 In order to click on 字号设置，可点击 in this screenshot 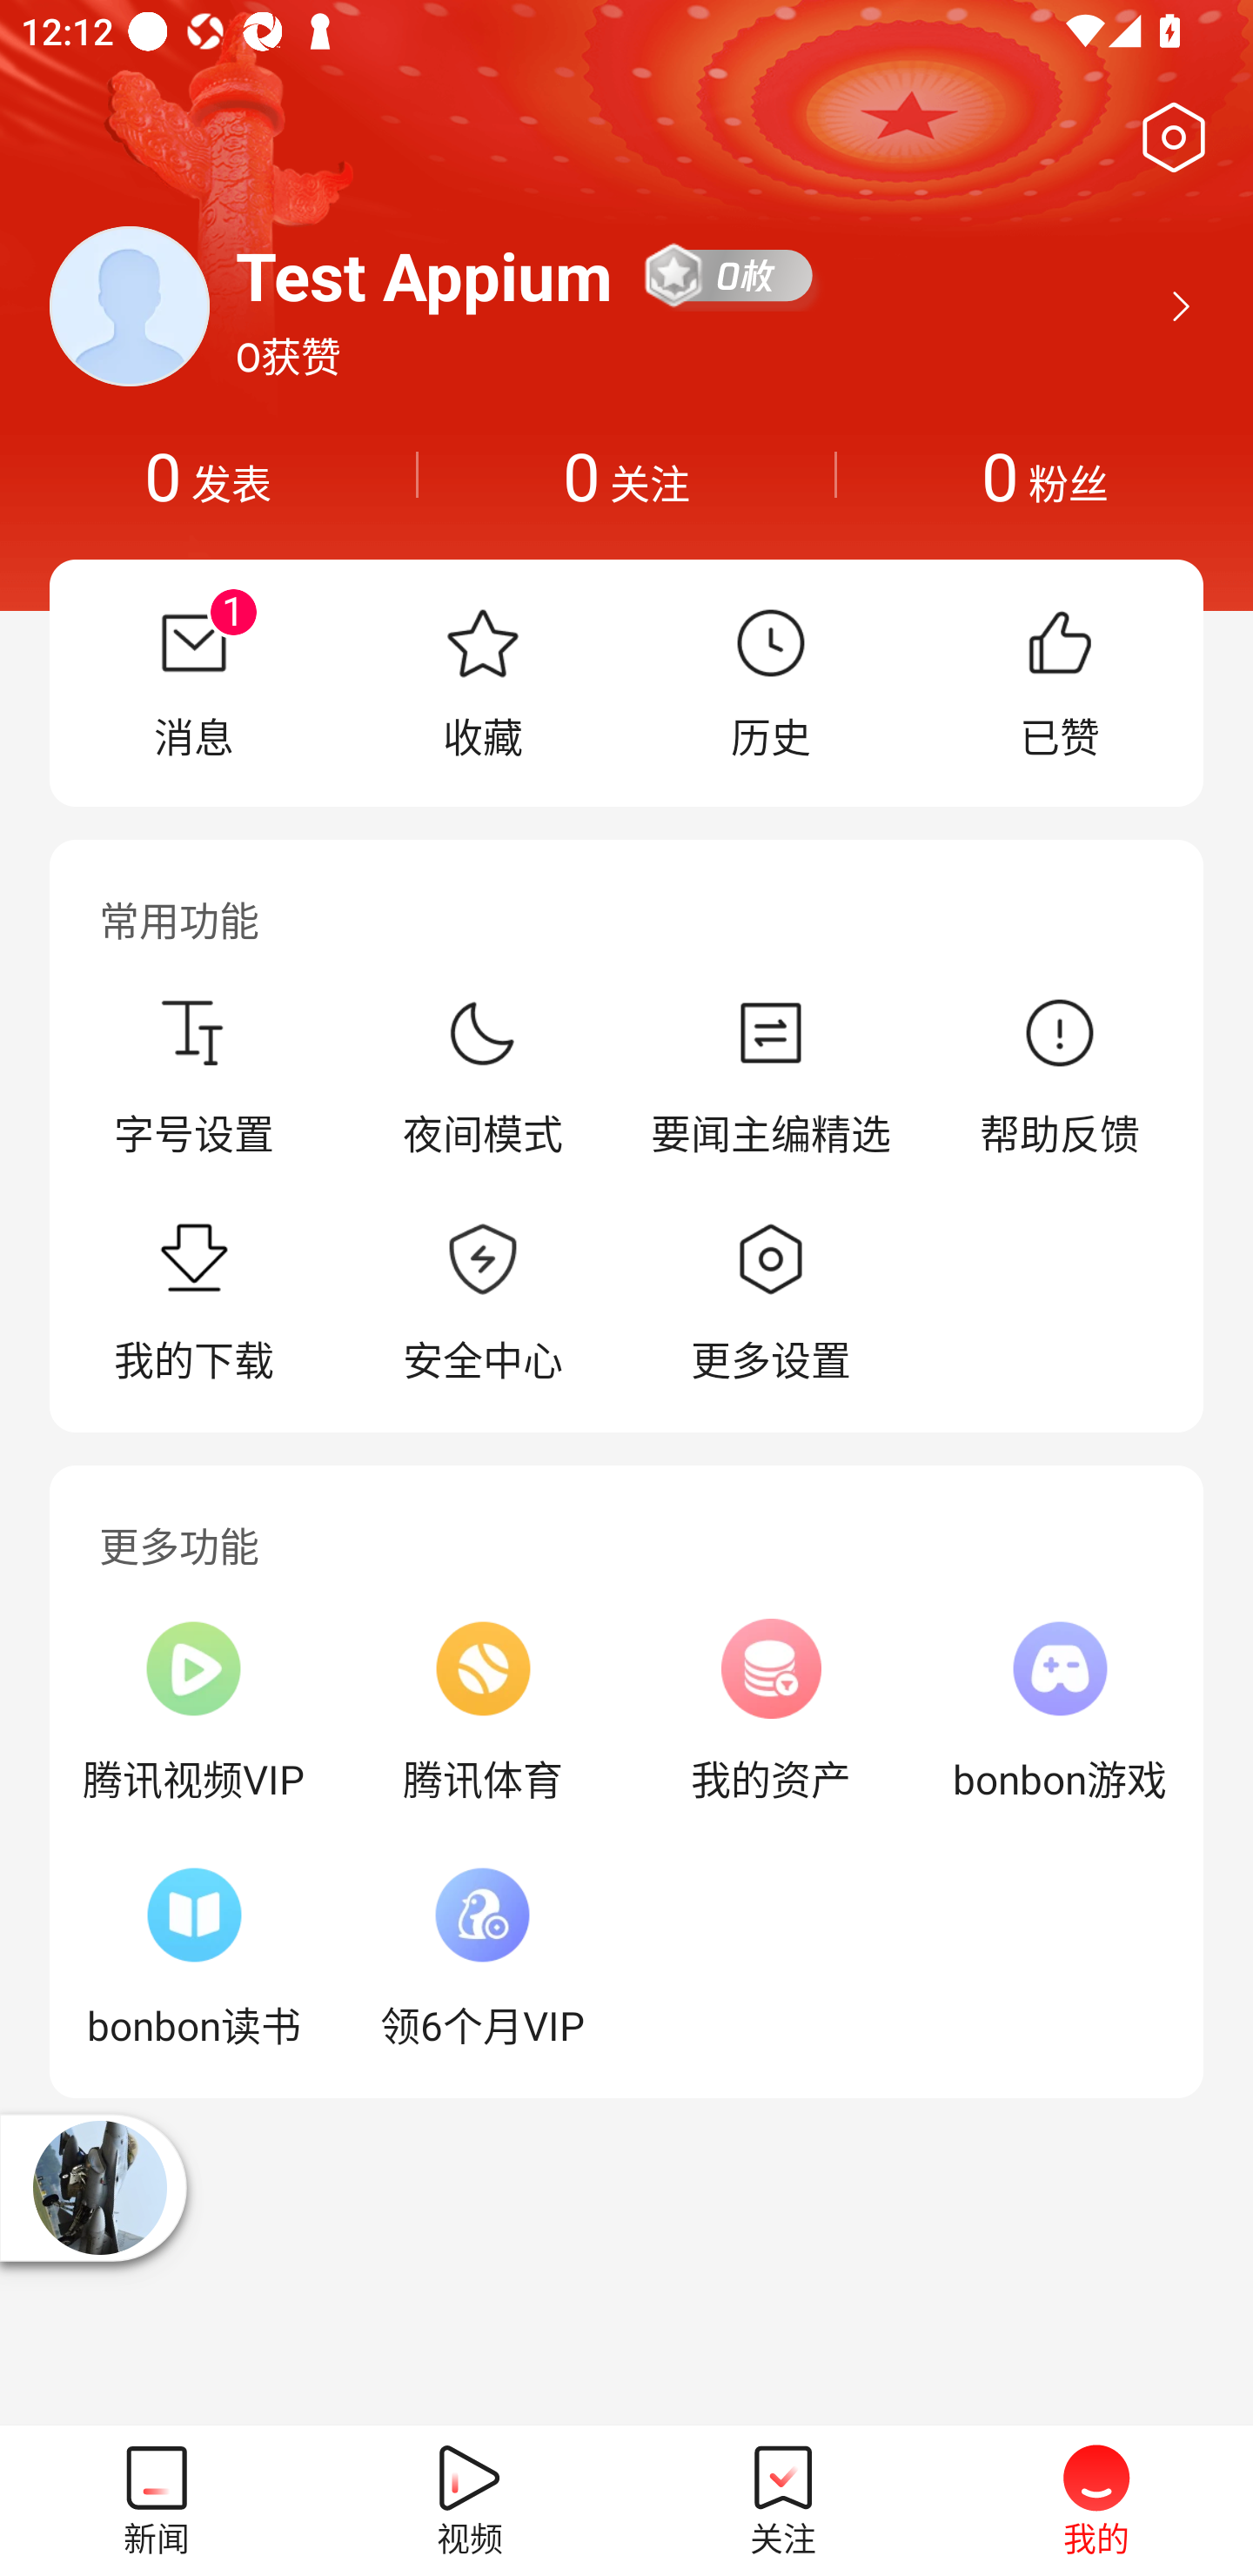, I will do `click(193, 1077)`.